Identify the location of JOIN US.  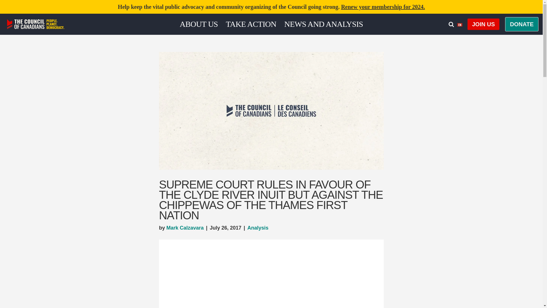
(483, 24).